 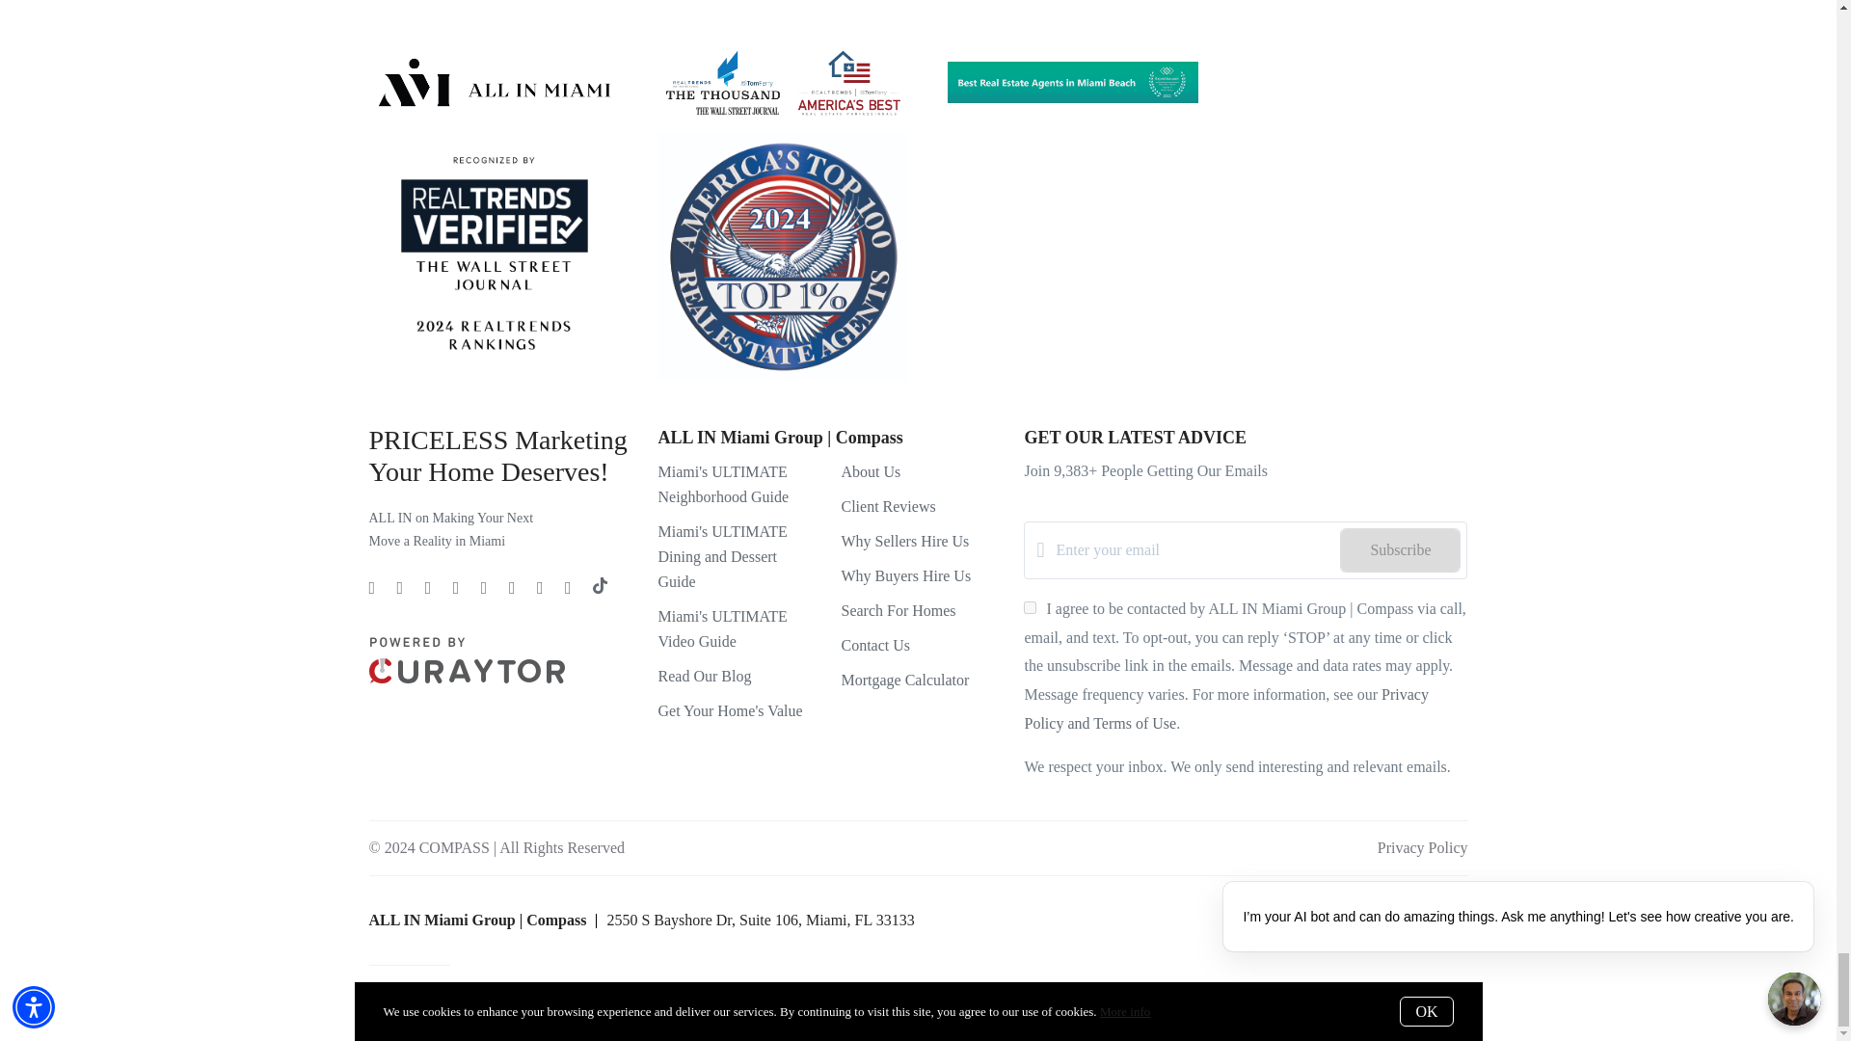 I want to click on curaytor-horizontal, so click(x=467, y=659).